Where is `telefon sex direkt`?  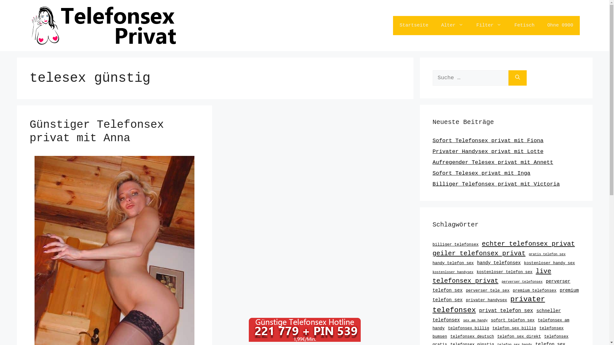
telefon sex direkt is located at coordinates (519, 337).